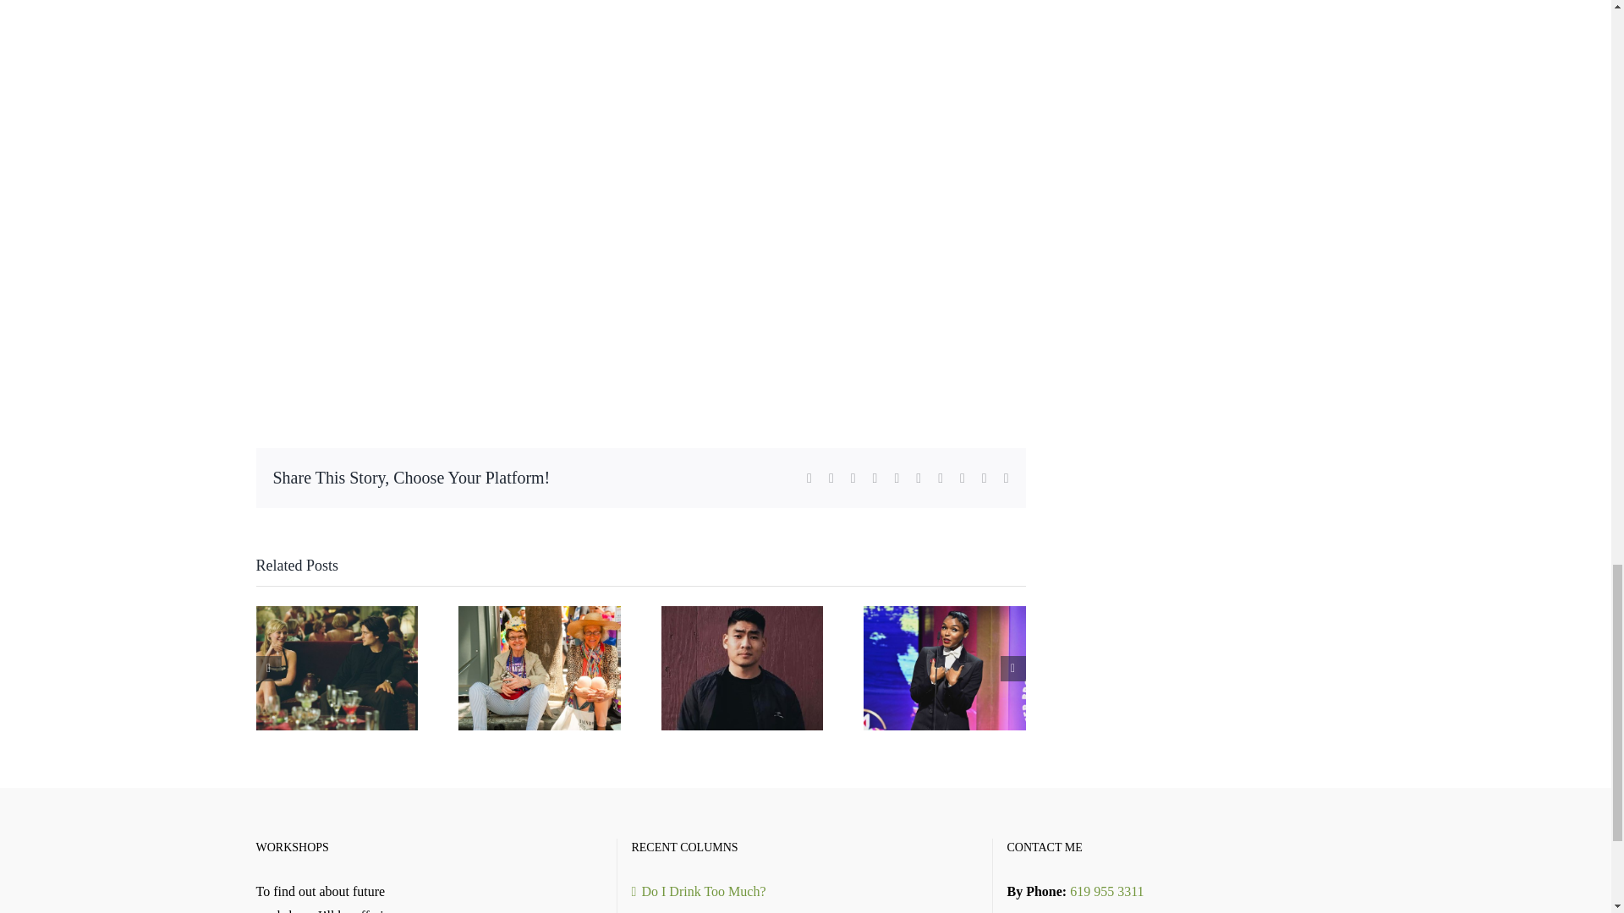 The height and width of the screenshot is (913, 1624). I want to click on Email, so click(1006, 478).